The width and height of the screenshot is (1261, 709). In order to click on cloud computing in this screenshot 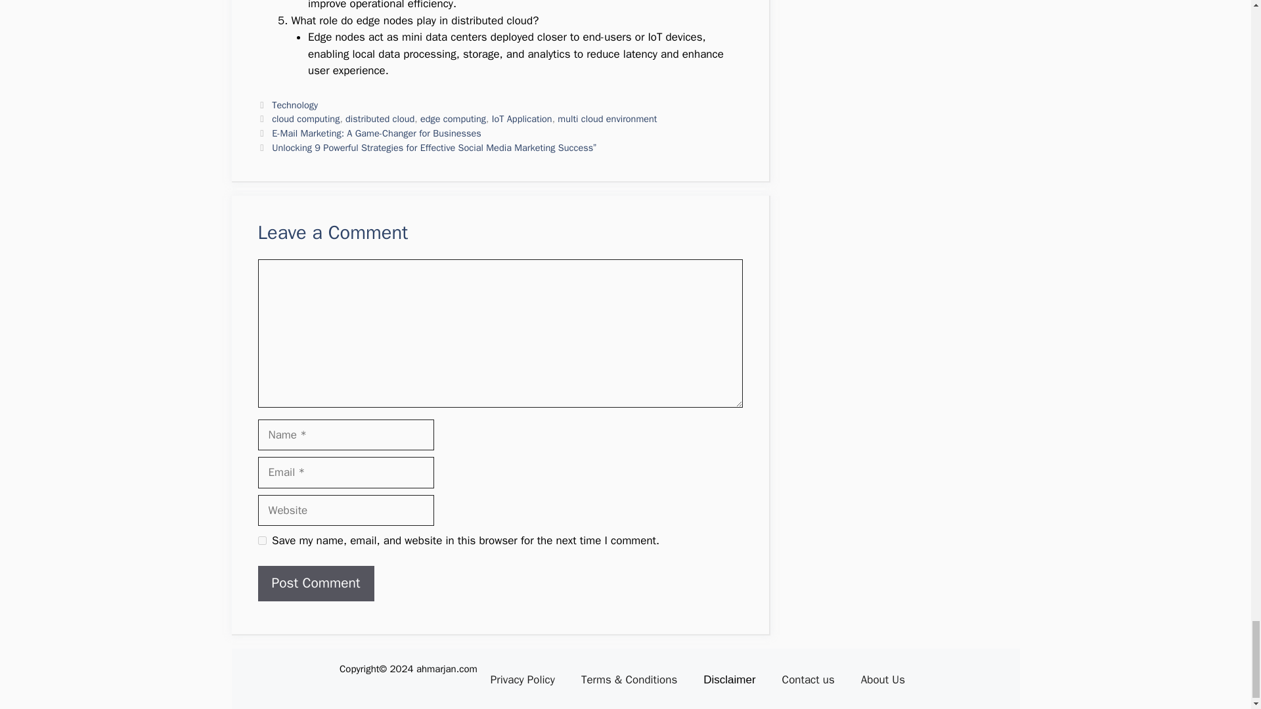, I will do `click(305, 118)`.